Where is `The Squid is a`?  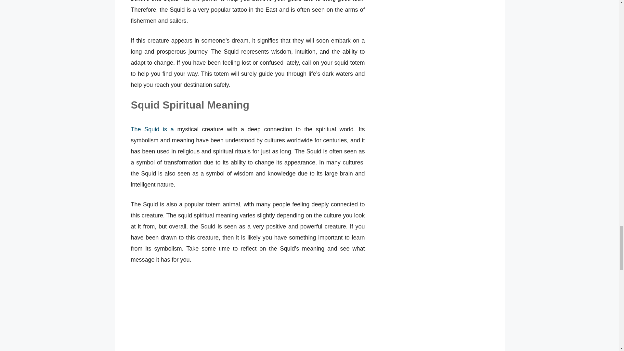 The Squid is a is located at coordinates (152, 129).